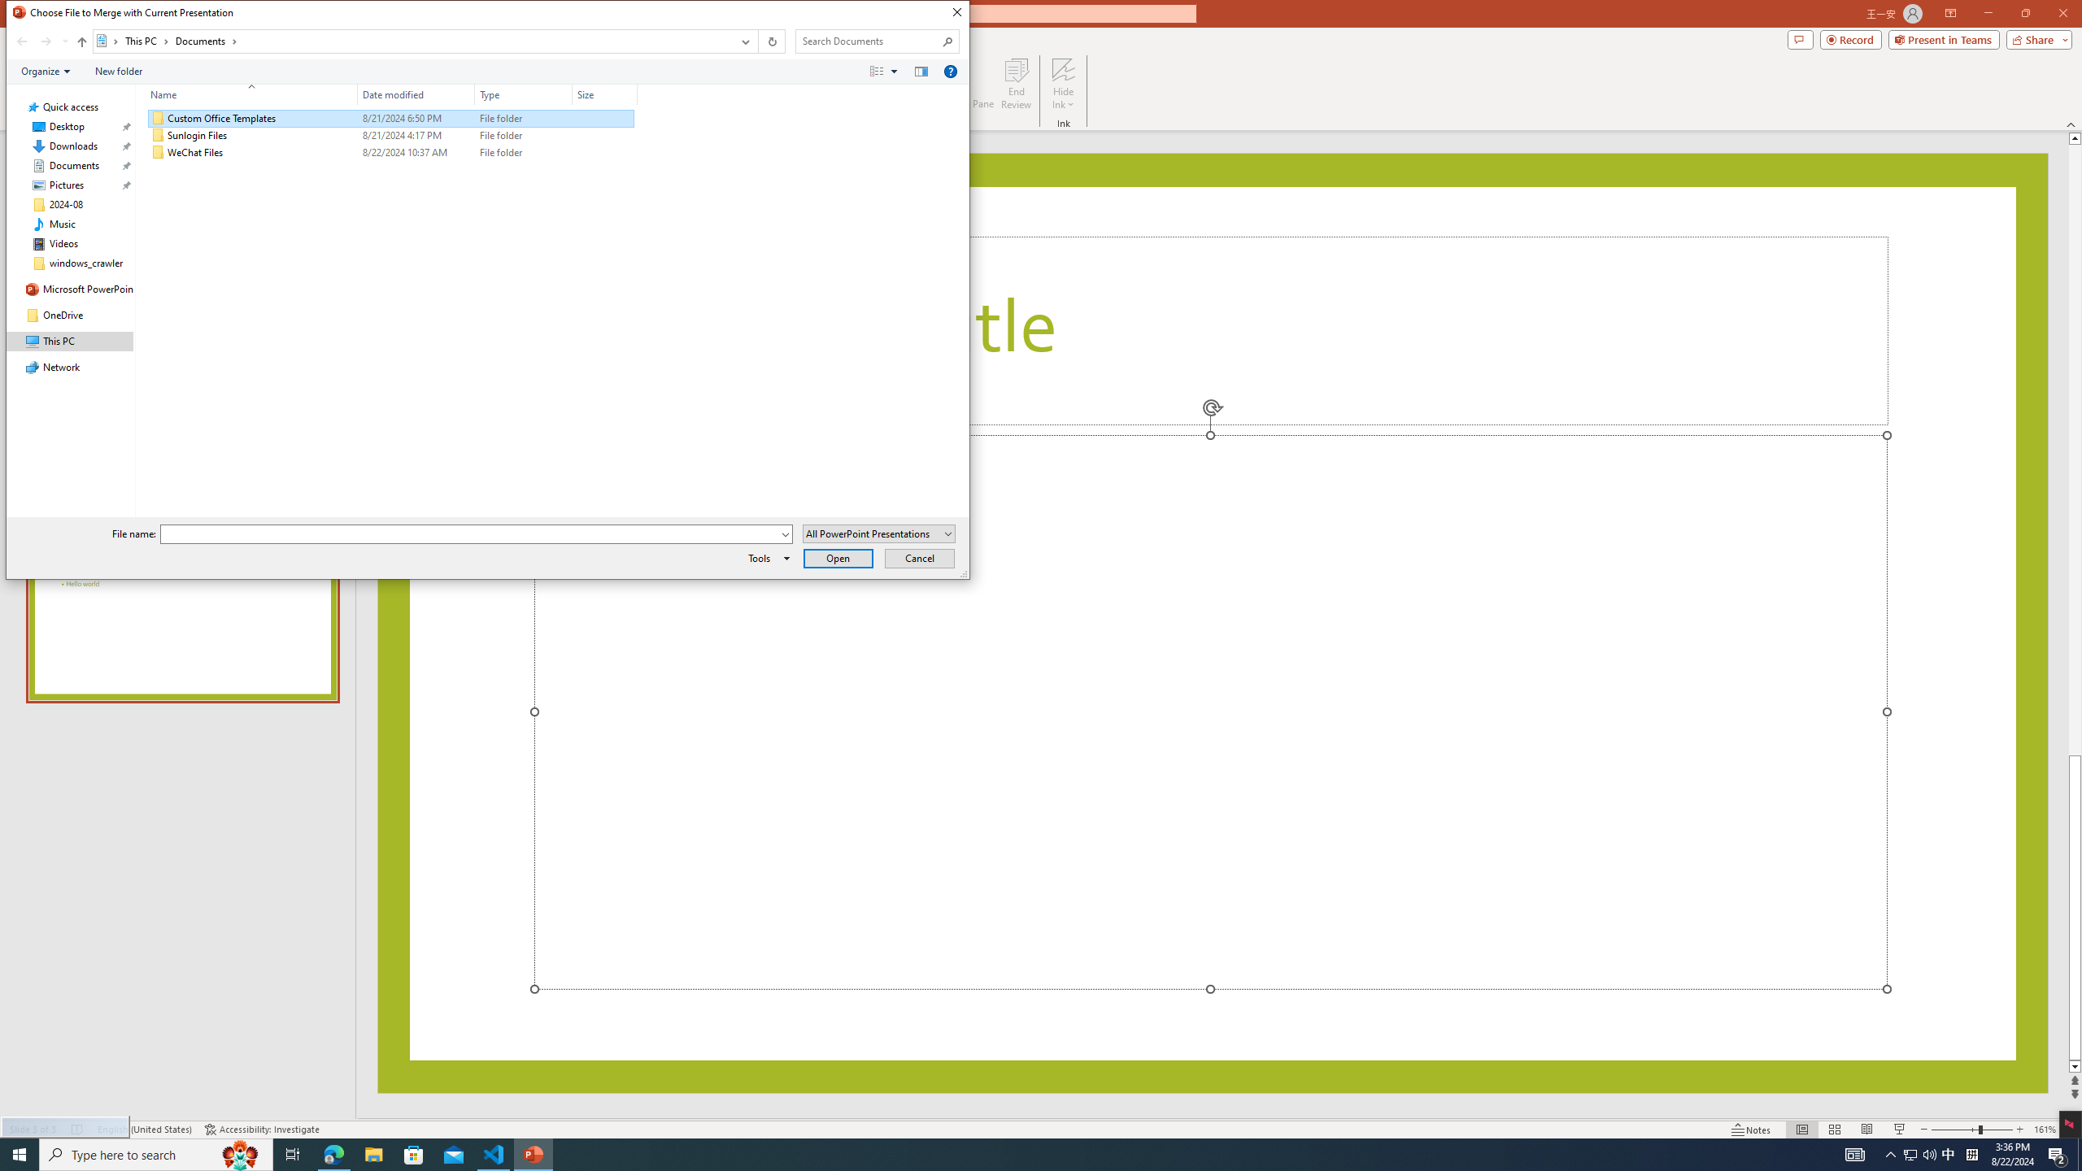 The width and height of the screenshot is (2082, 1171). Describe the element at coordinates (524, 153) in the screenshot. I see `Type` at that location.